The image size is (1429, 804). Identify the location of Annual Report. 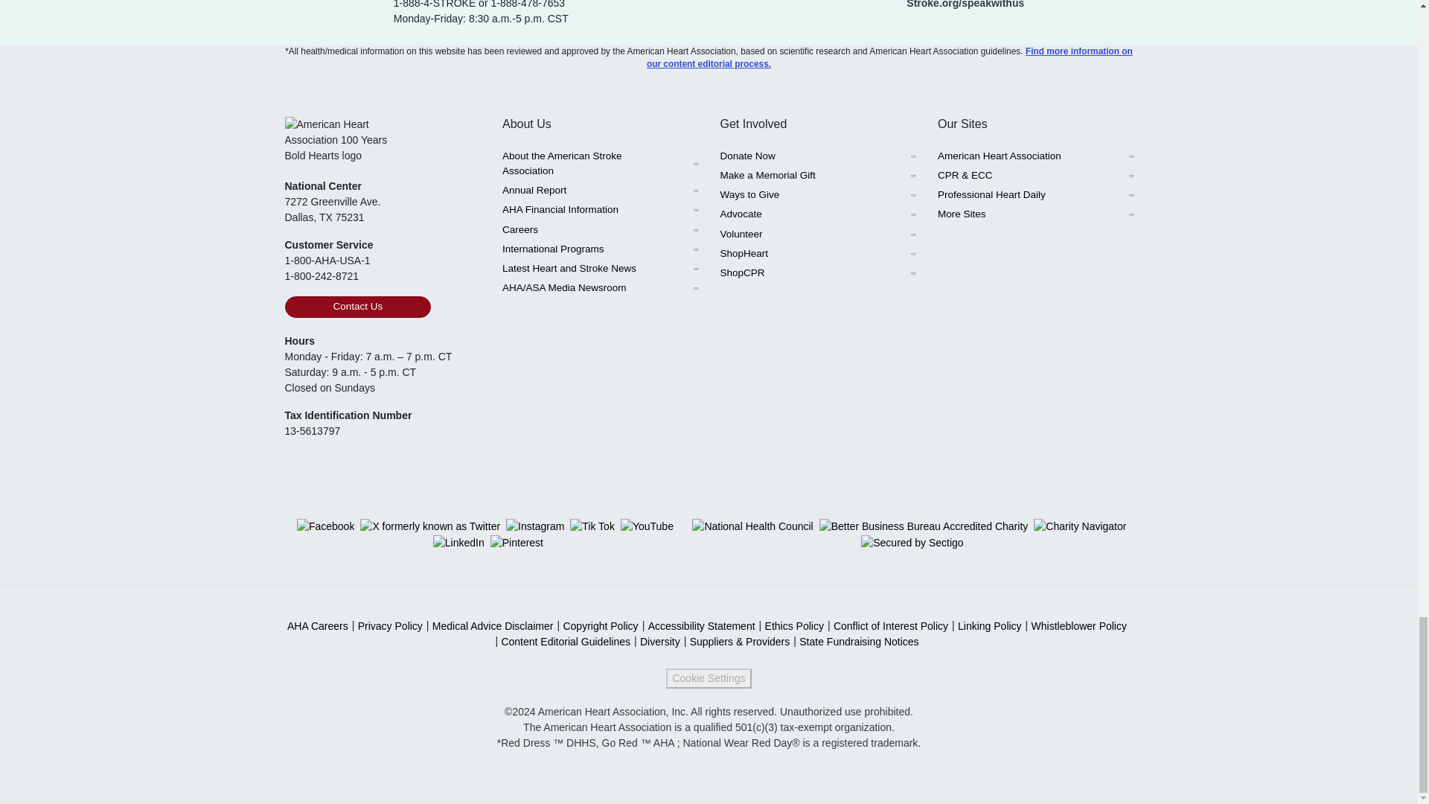
(600, 191).